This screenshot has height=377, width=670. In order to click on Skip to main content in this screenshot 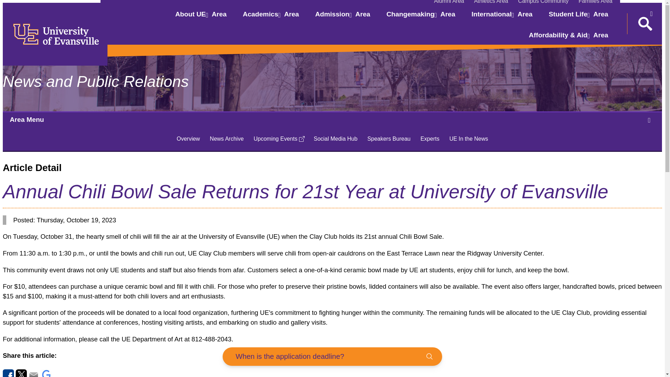, I will do `click(449, 2)`.